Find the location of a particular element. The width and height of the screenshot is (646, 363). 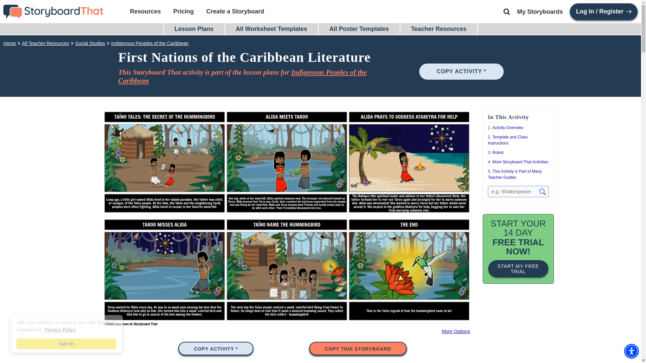

Accessibility Menu is located at coordinates (631, 351).